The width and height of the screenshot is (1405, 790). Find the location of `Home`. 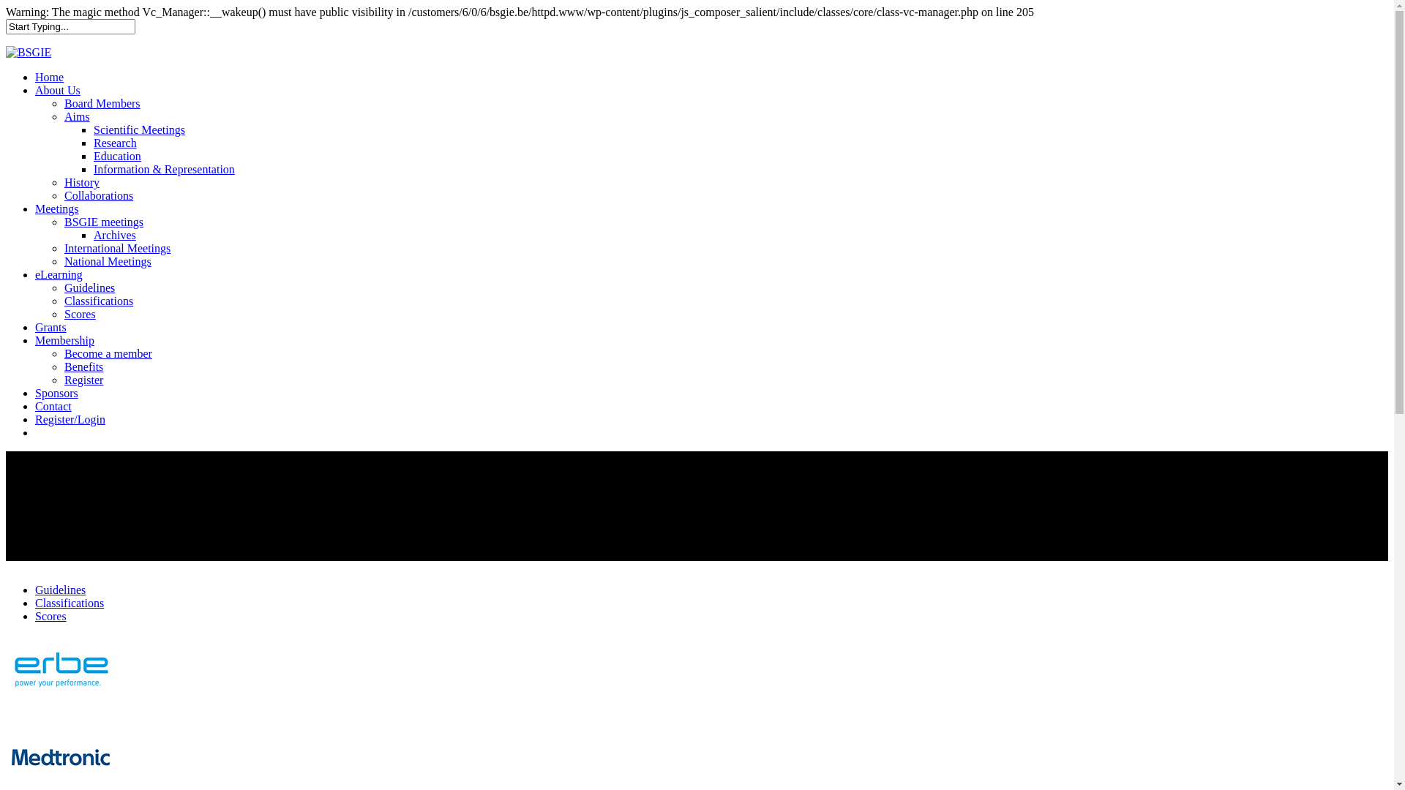

Home is located at coordinates (50, 78).